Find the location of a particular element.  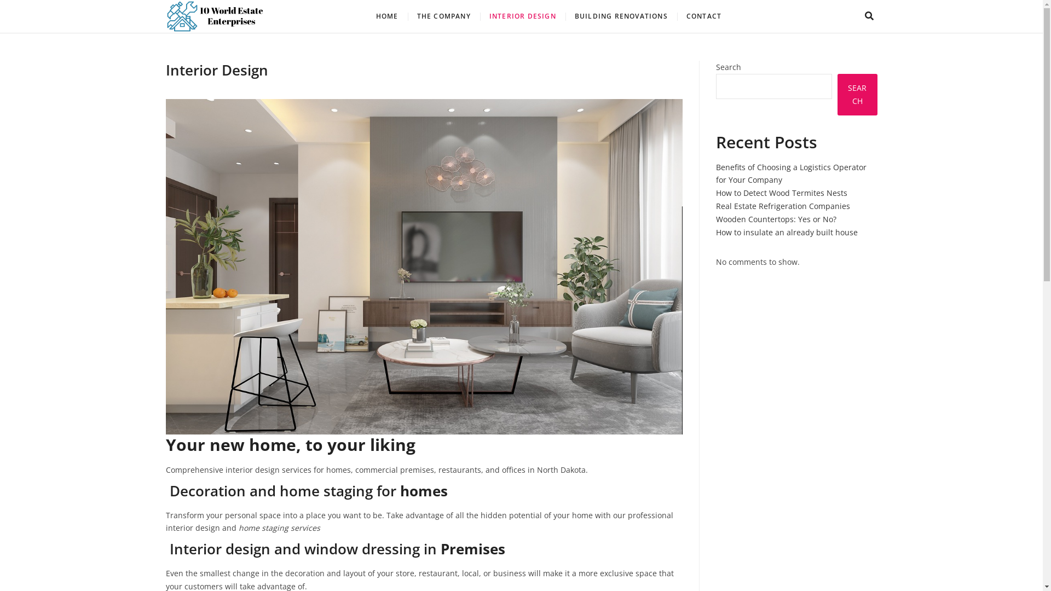

How to Detect Wood Termites Nests is located at coordinates (782, 193).